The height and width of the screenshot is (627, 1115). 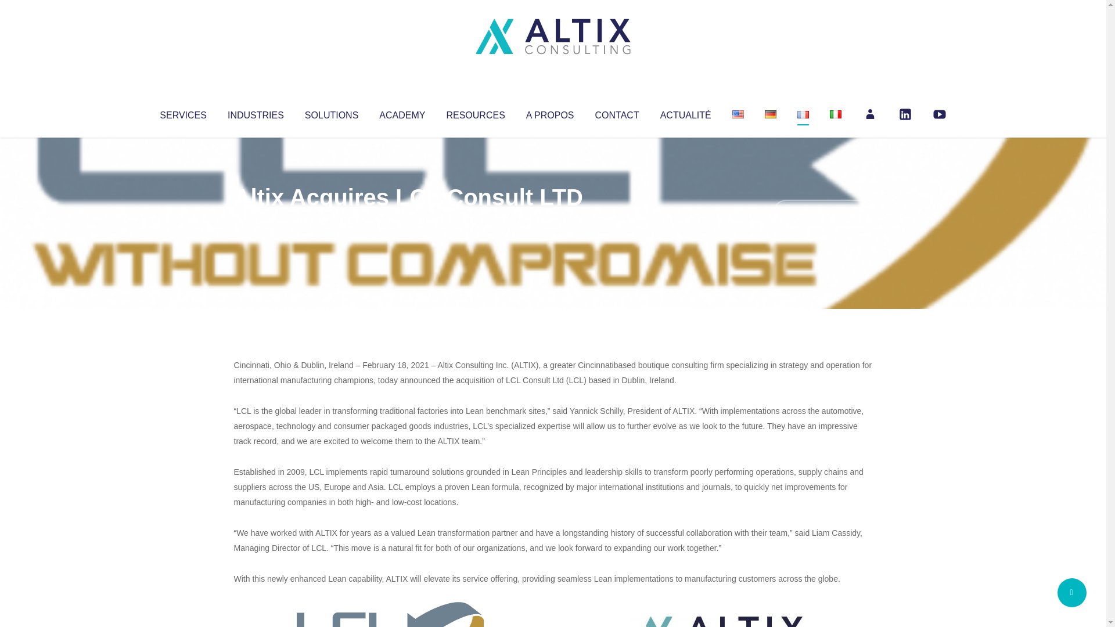 What do you see at coordinates (402, 113) in the screenshot?
I see `ACADEMY` at bounding box center [402, 113].